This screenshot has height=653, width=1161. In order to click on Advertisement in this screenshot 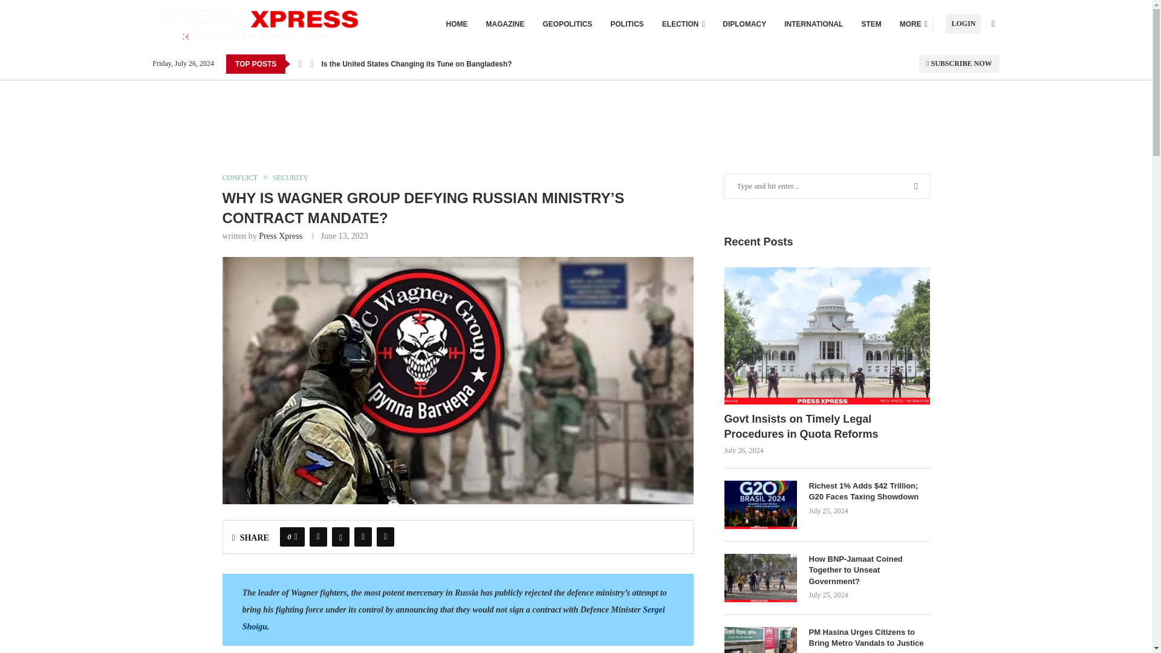, I will do `click(576, 107)`.